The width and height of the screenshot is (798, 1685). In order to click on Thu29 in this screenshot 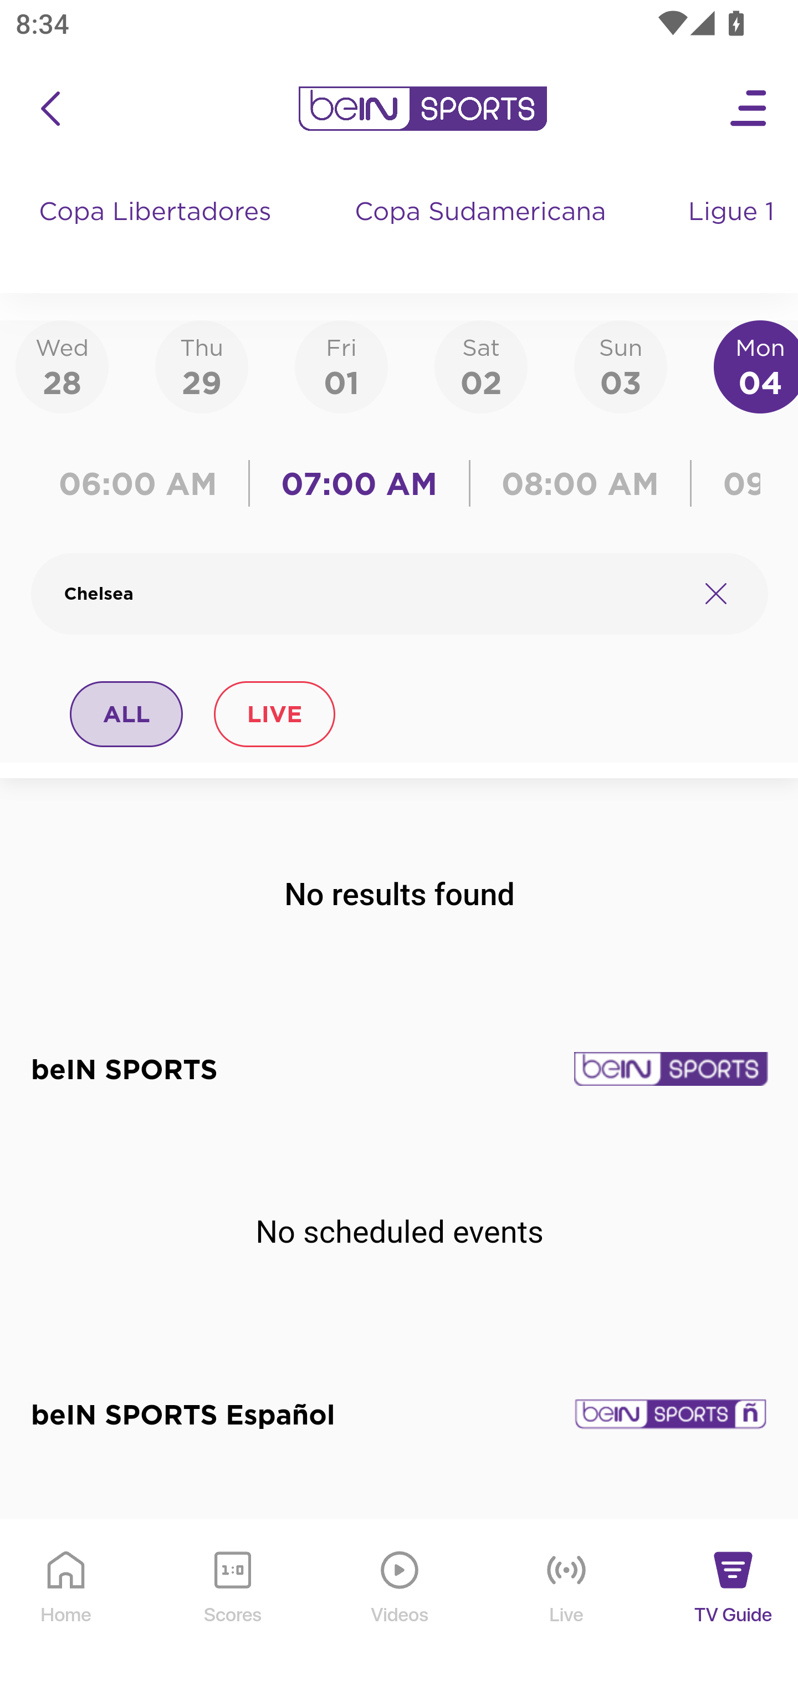, I will do `click(201, 366)`.